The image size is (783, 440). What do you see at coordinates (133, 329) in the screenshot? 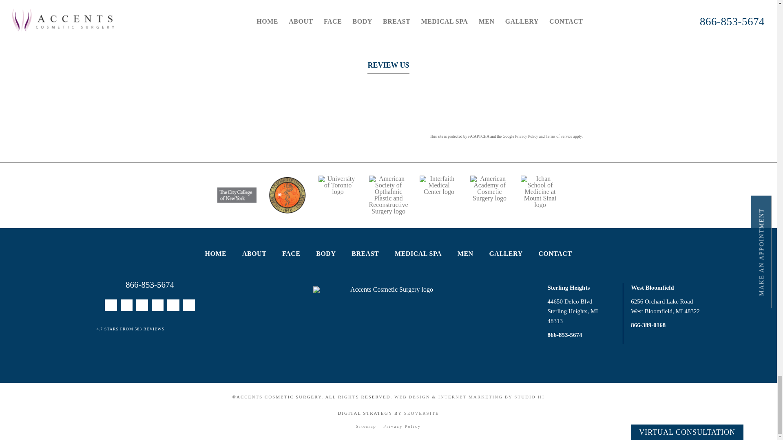
I see `4.8 out of 5 stars` at bounding box center [133, 329].